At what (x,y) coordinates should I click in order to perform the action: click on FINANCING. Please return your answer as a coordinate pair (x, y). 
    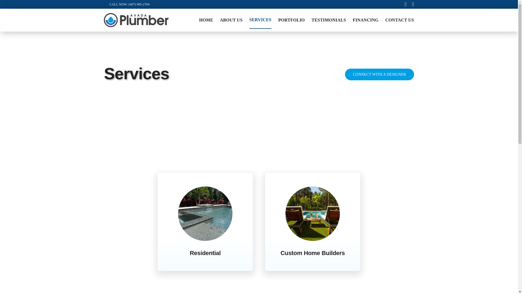
    Looking at the image, I should click on (366, 20).